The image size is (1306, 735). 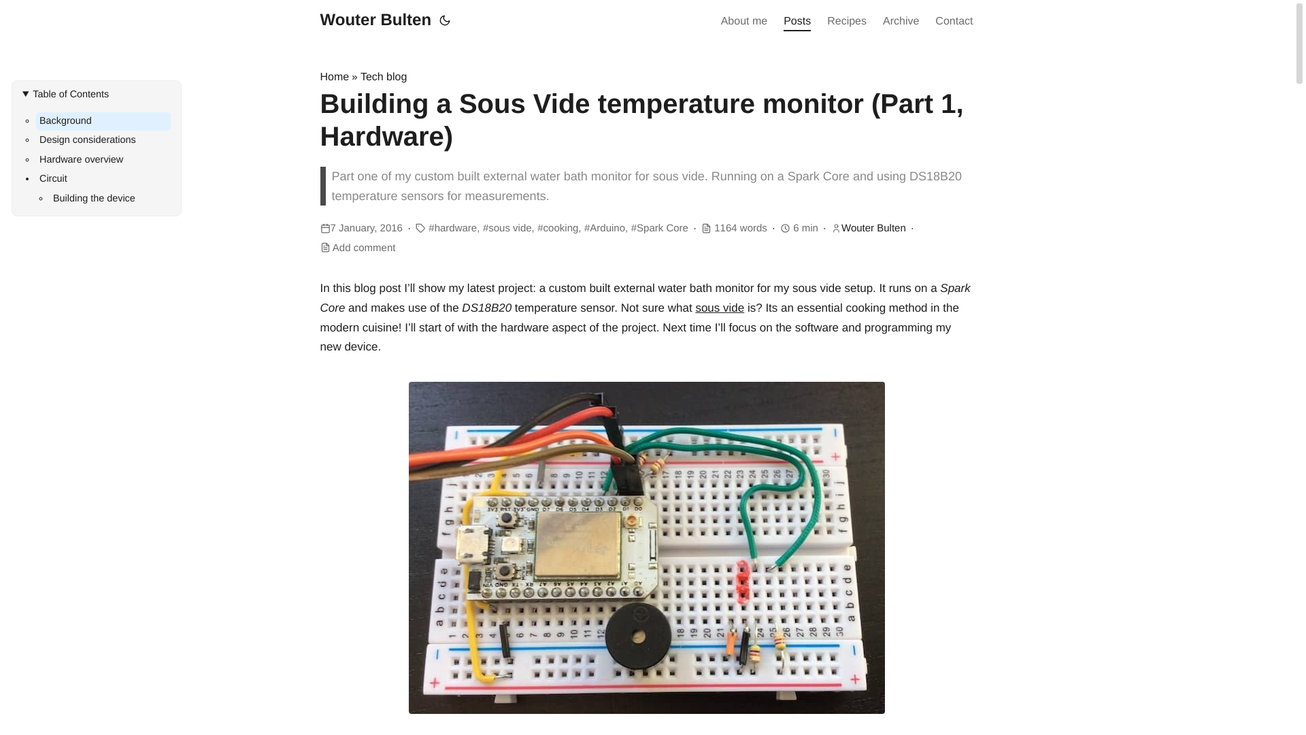 What do you see at coordinates (364, 248) in the screenshot?
I see `Add comment` at bounding box center [364, 248].